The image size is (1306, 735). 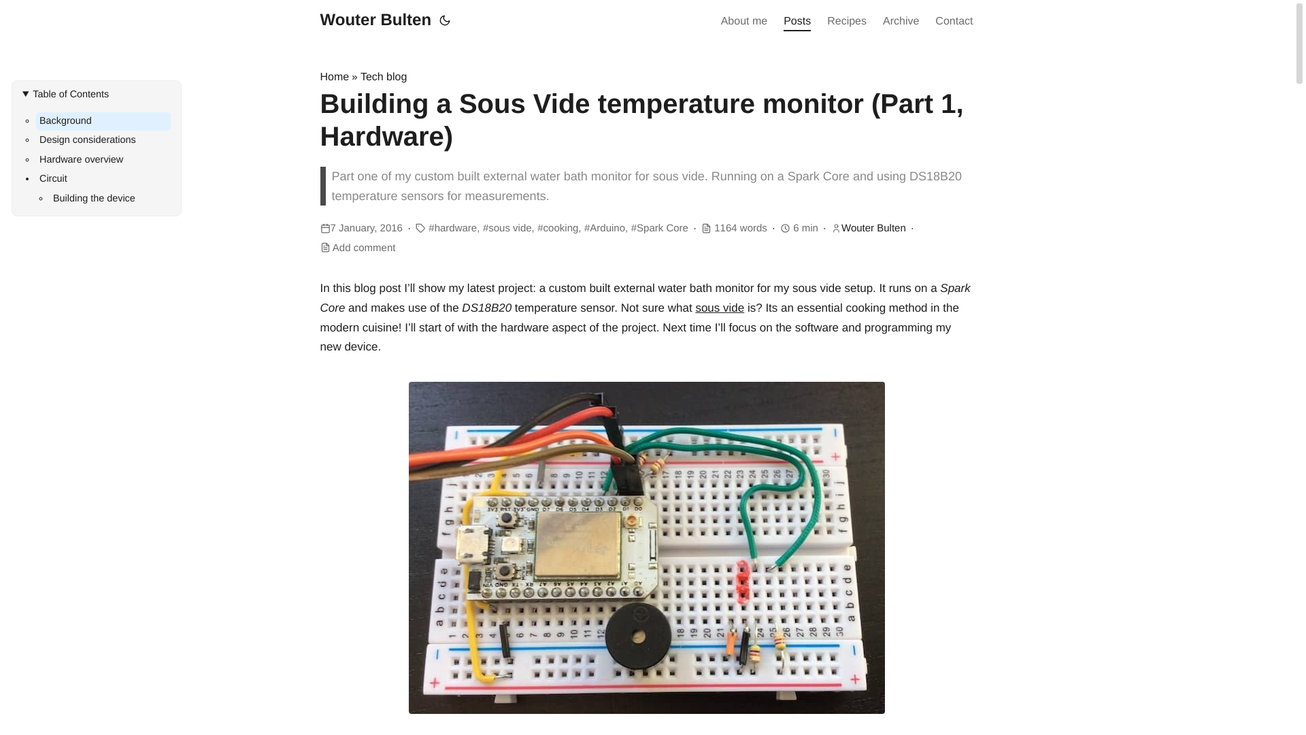 What do you see at coordinates (364, 248) in the screenshot?
I see `Add comment` at bounding box center [364, 248].